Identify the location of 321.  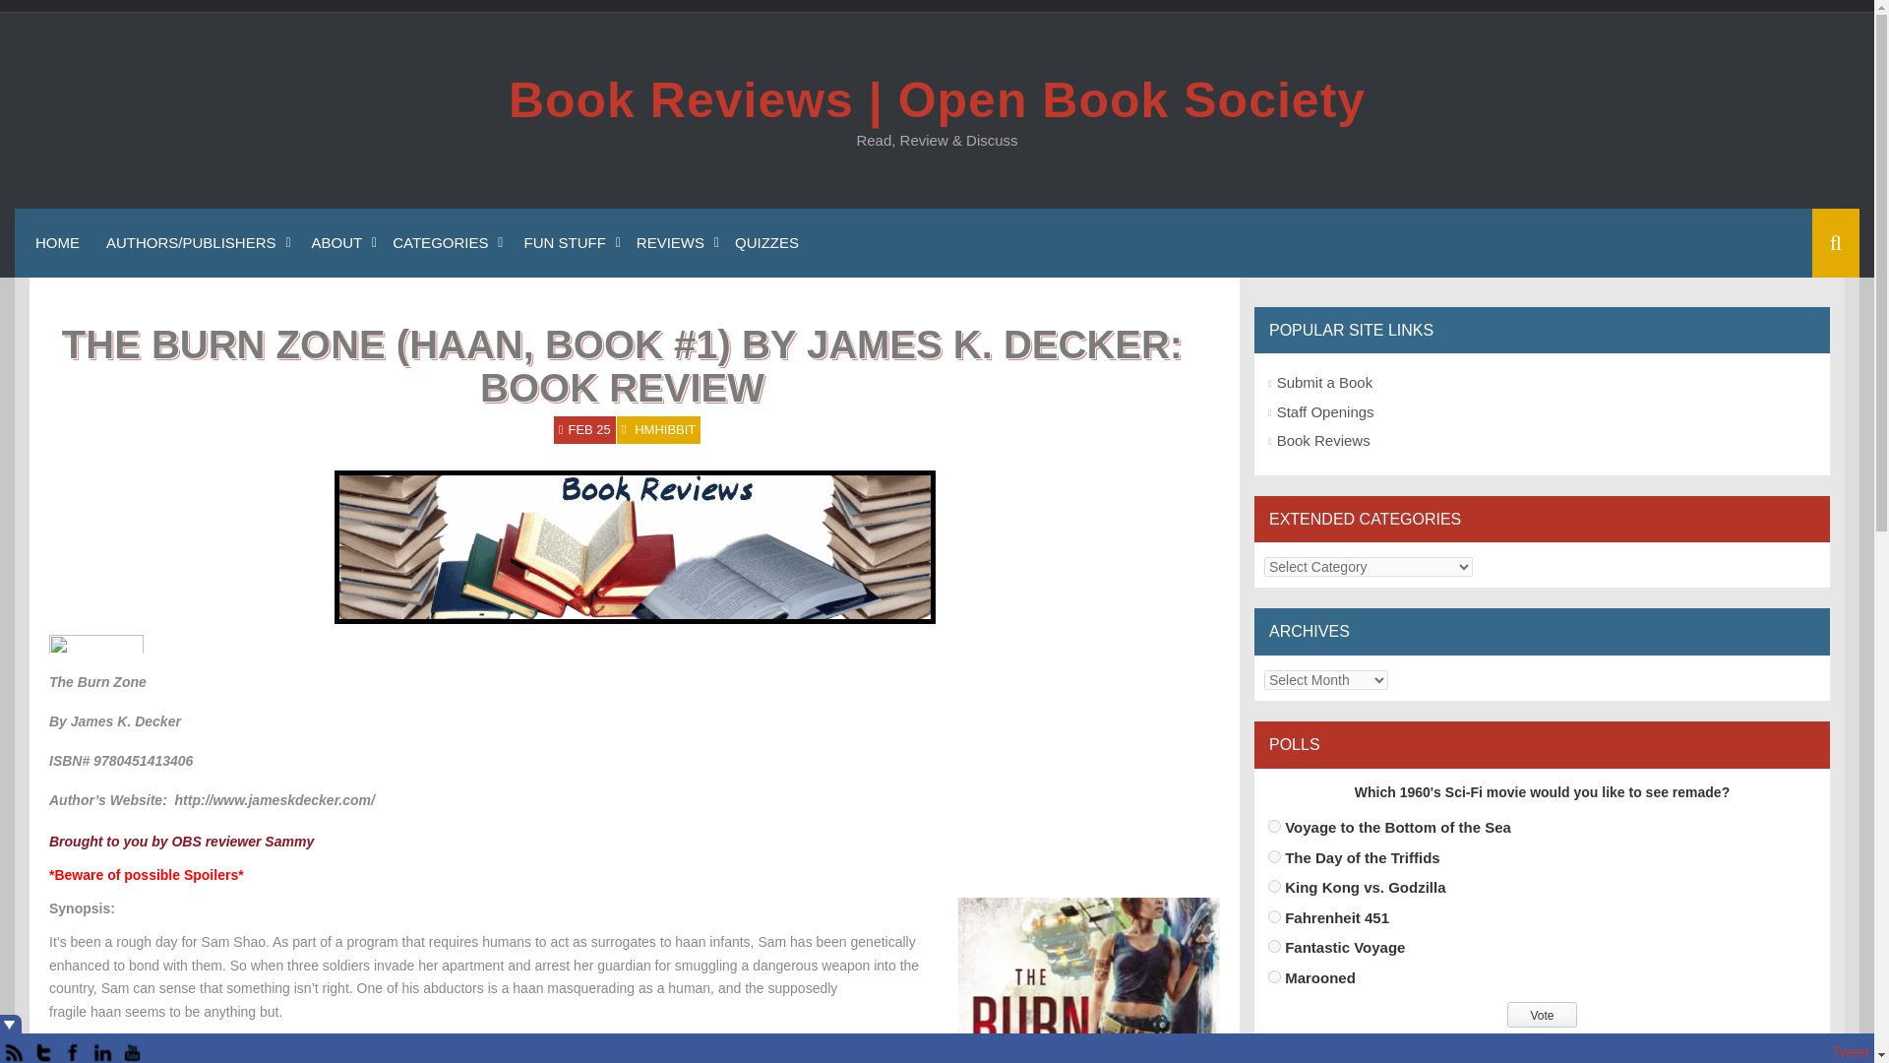
(1273, 856).